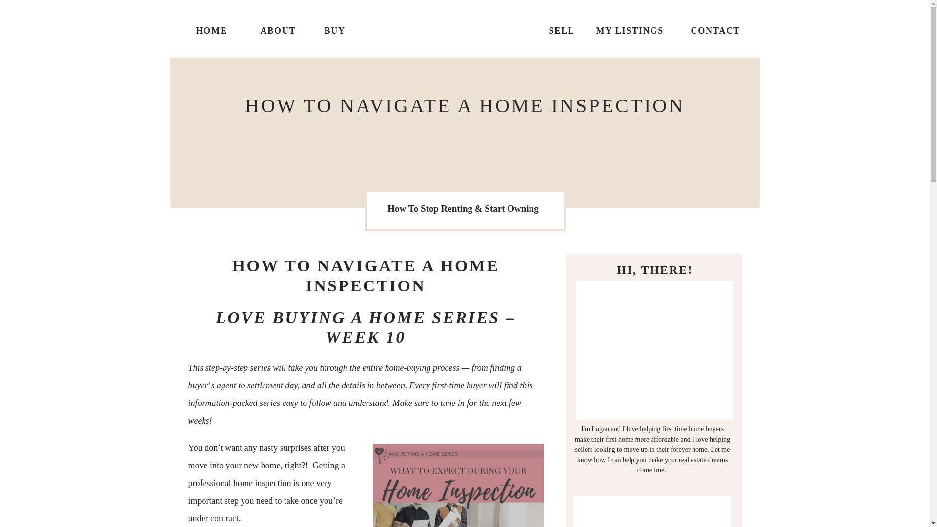  What do you see at coordinates (341, 29) in the screenshot?
I see `BUY` at bounding box center [341, 29].